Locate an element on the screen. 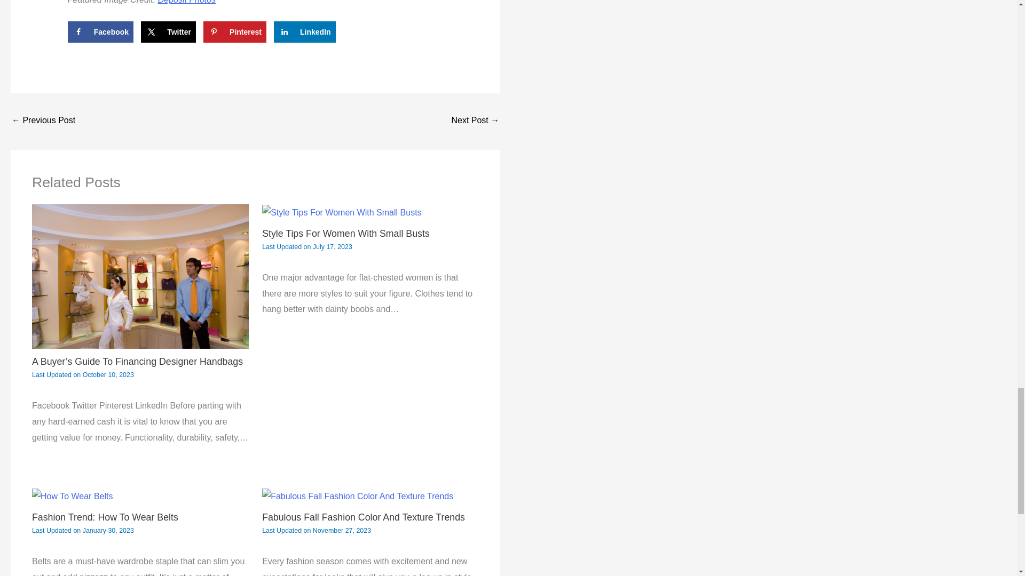 This screenshot has width=1025, height=576. Must-See Places When Vacationing in NYC is located at coordinates (43, 122).